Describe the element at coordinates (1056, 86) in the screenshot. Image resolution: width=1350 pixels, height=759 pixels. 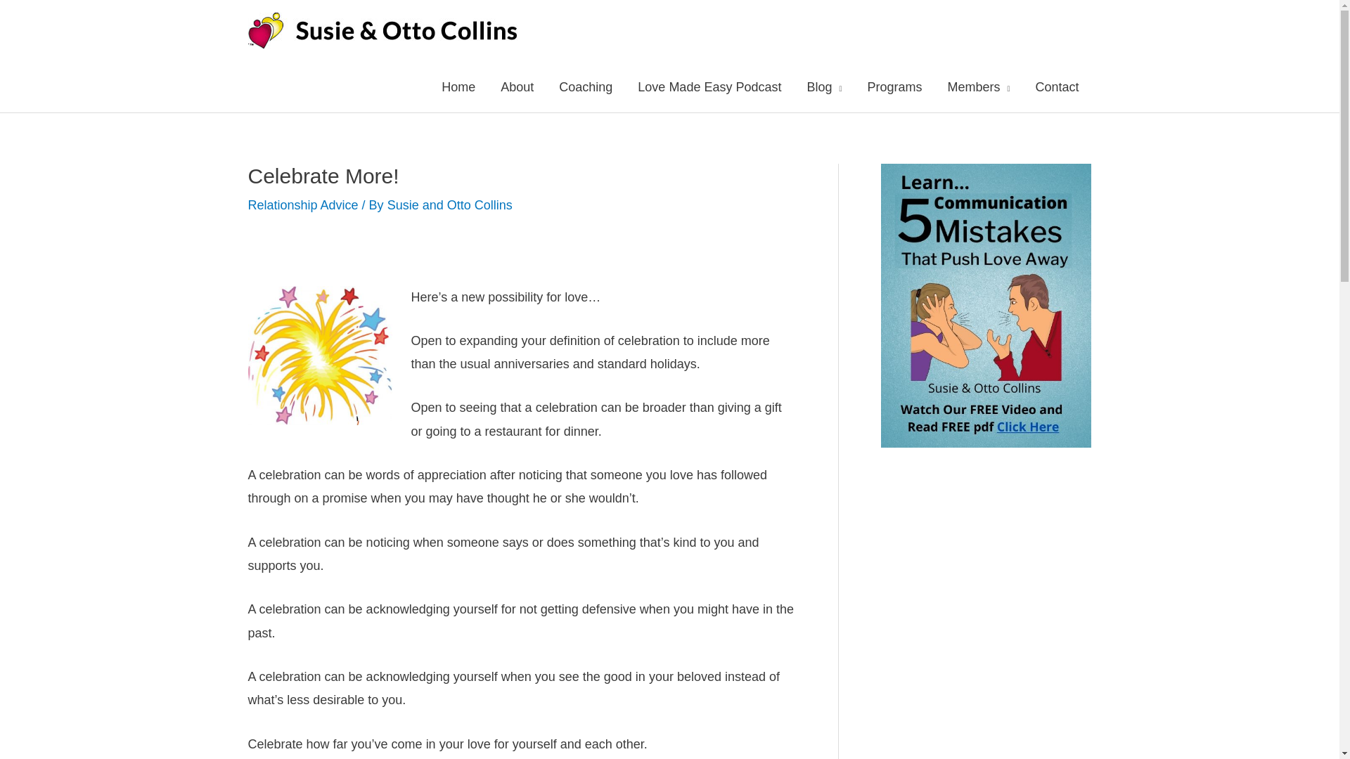
I see `Contact` at that location.